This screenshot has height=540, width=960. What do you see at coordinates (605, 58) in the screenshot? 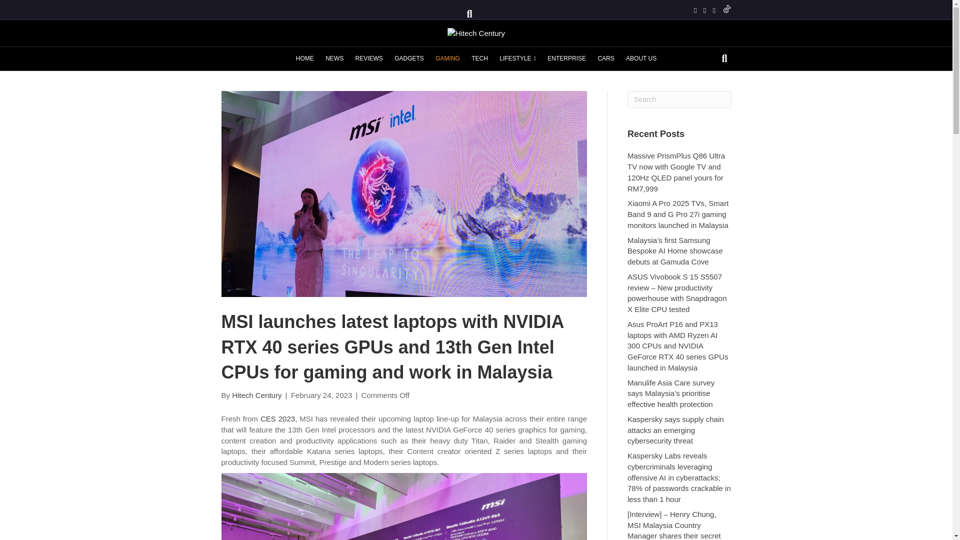
I see `CARS` at bounding box center [605, 58].